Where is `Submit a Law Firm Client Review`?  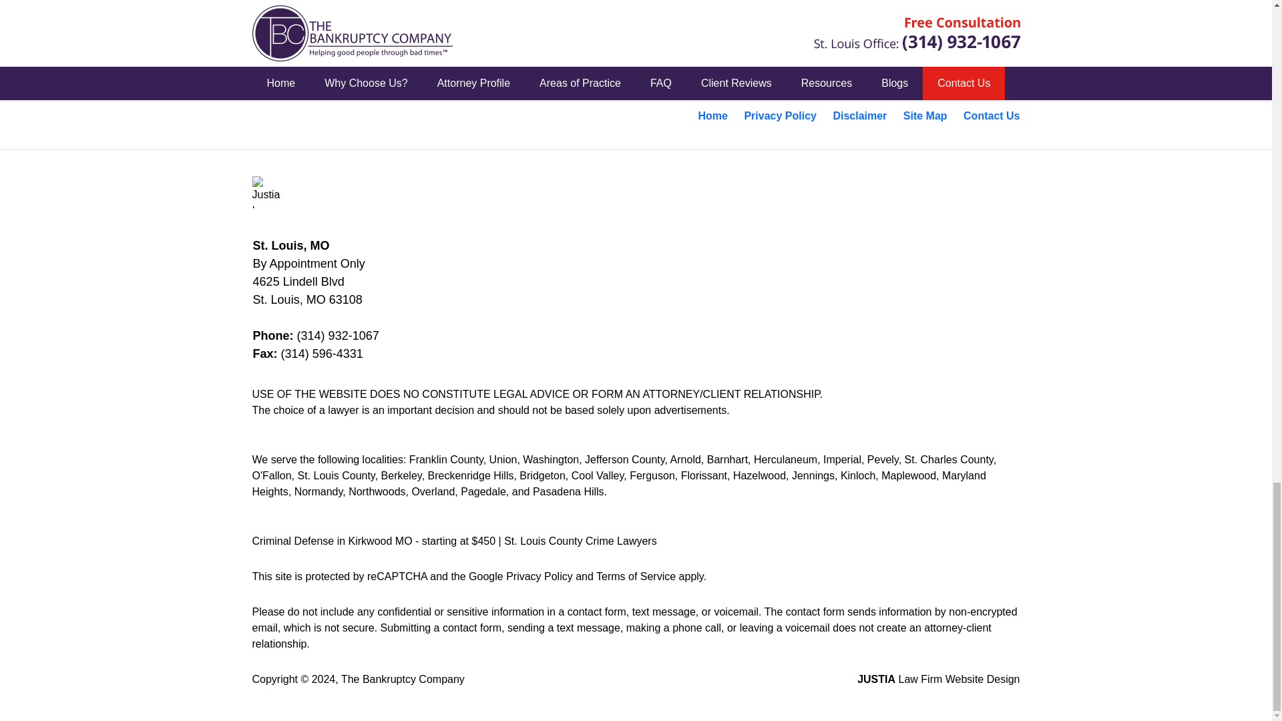
Submit a Law Firm Client Review is located at coordinates (636, 9).